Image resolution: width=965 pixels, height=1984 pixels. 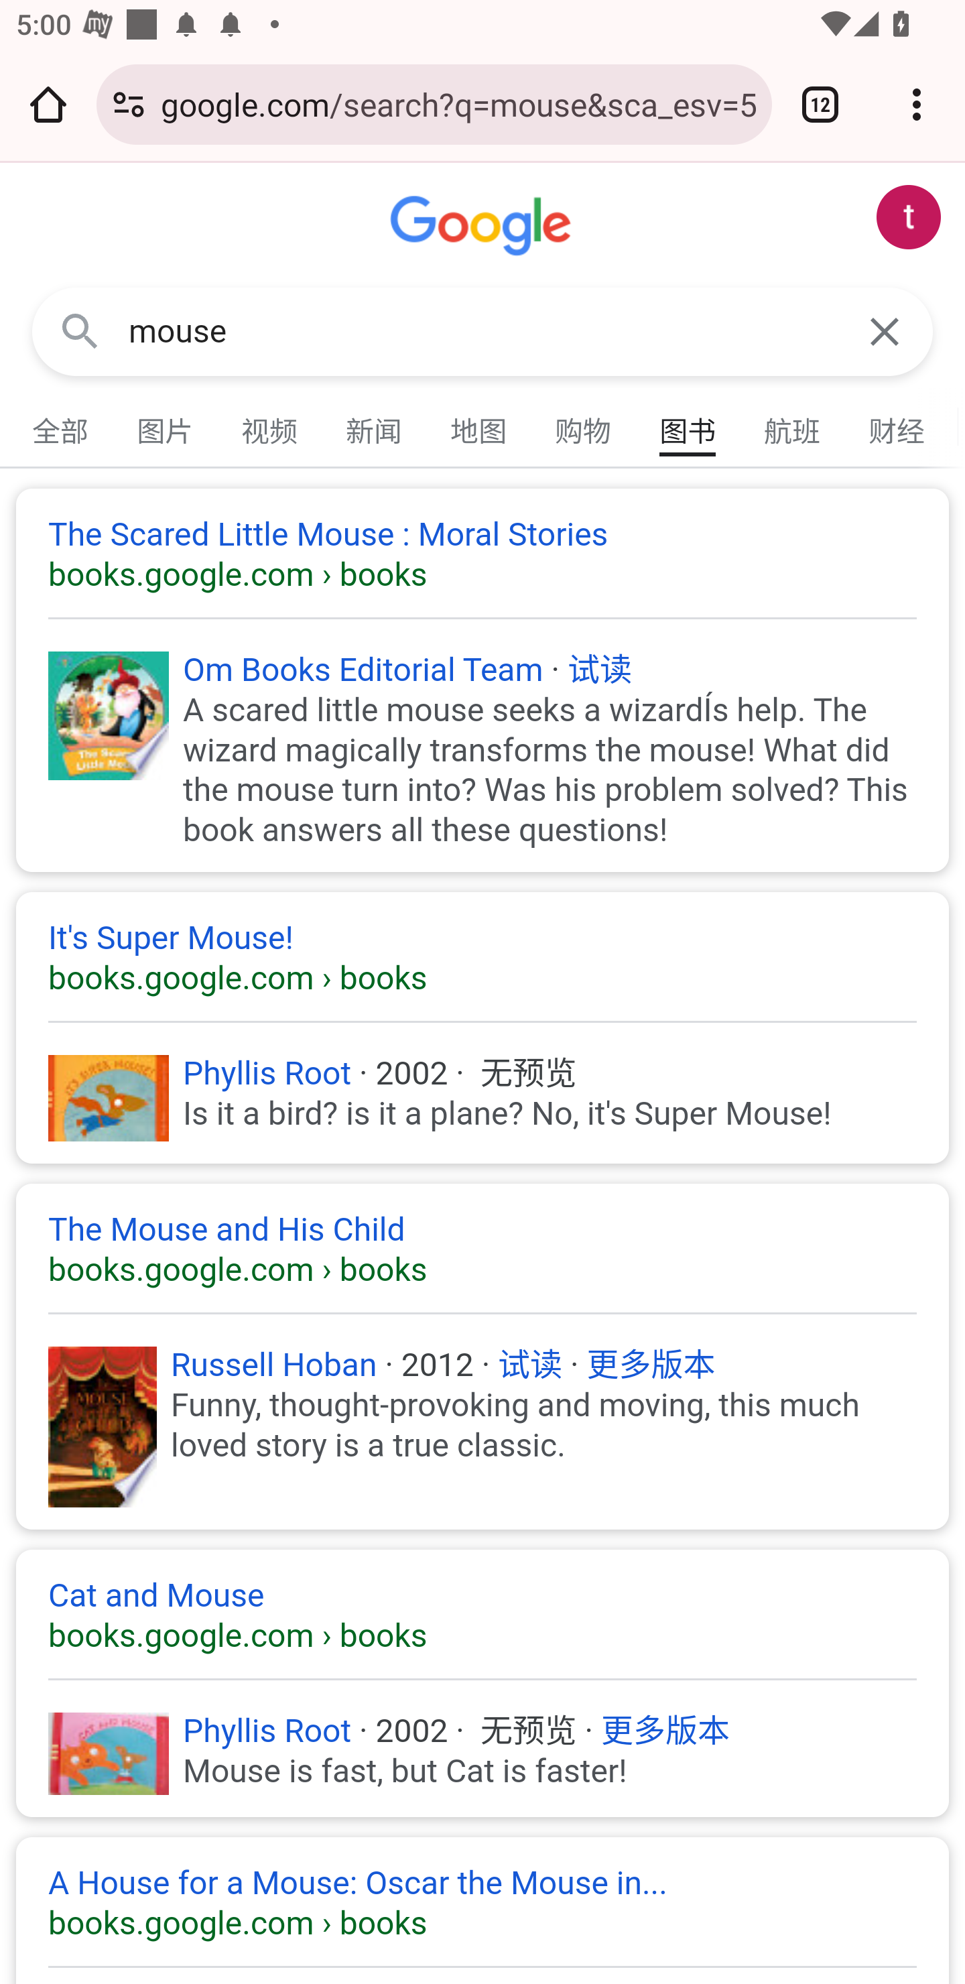 I want to click on Switch or close tabs, so click(x=820, y=104).